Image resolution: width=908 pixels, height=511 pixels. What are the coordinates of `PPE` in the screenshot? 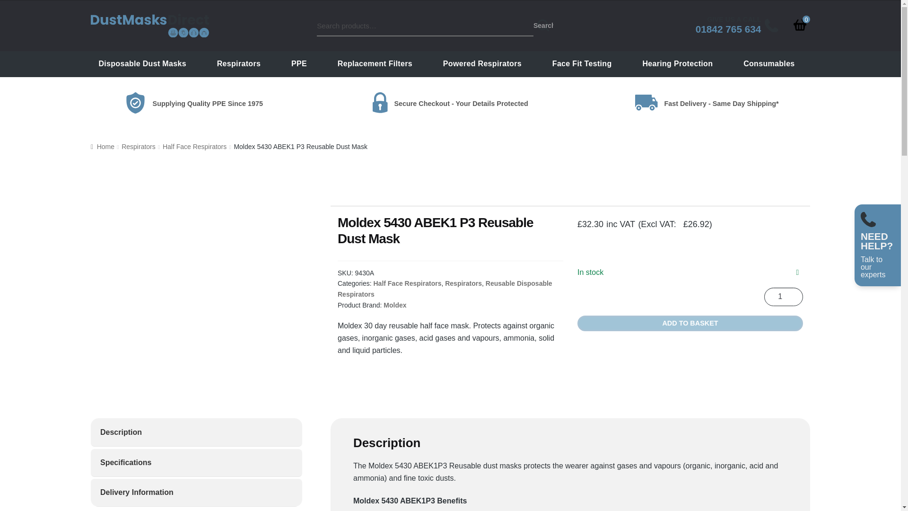 It's located at (299, 64).